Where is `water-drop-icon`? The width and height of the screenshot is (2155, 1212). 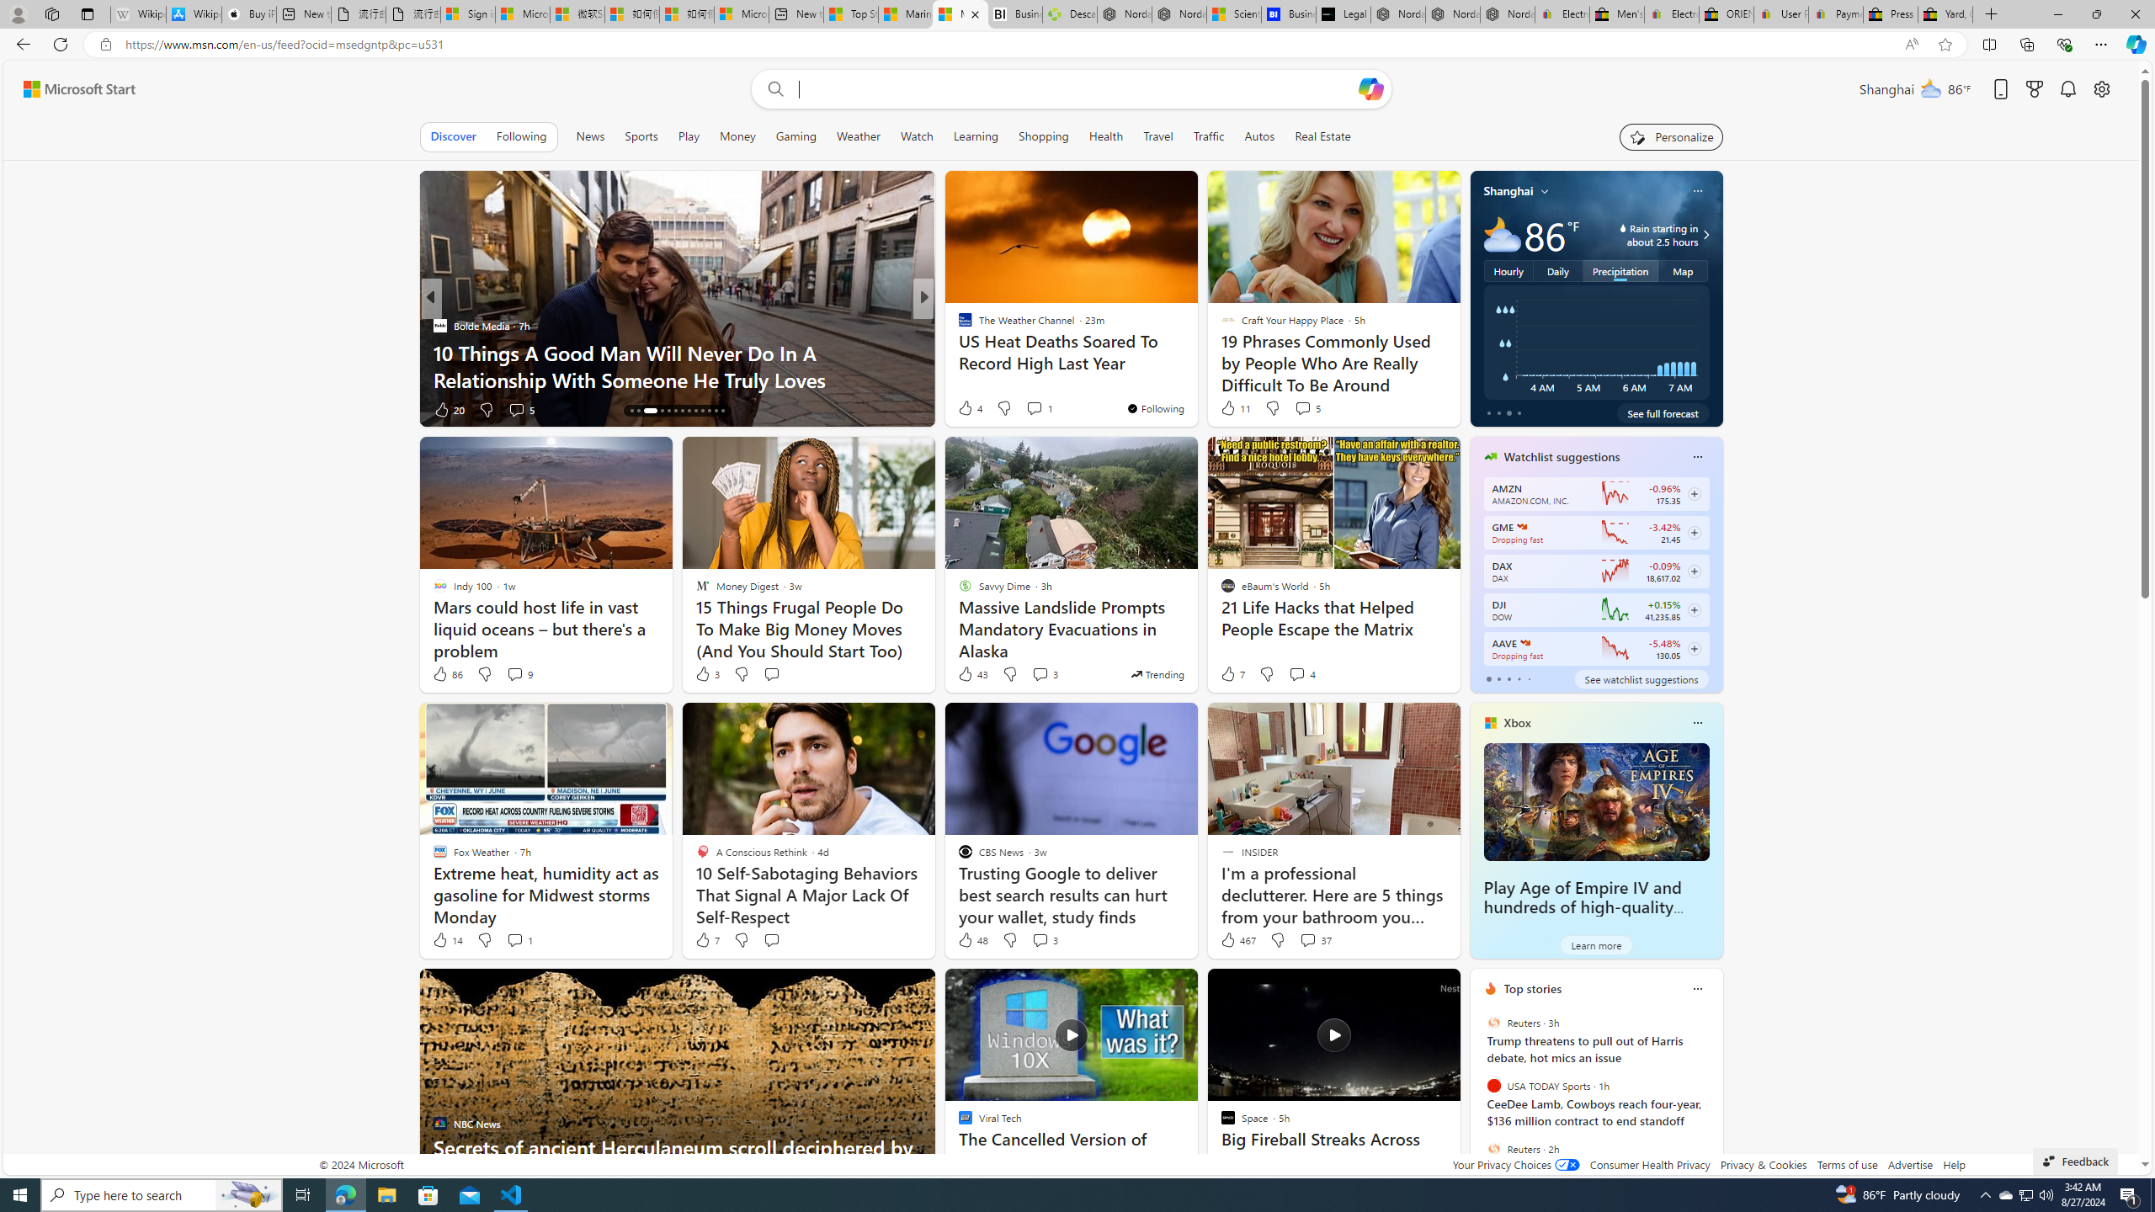
water-drop-icon is located at coordinates (1623, 228).